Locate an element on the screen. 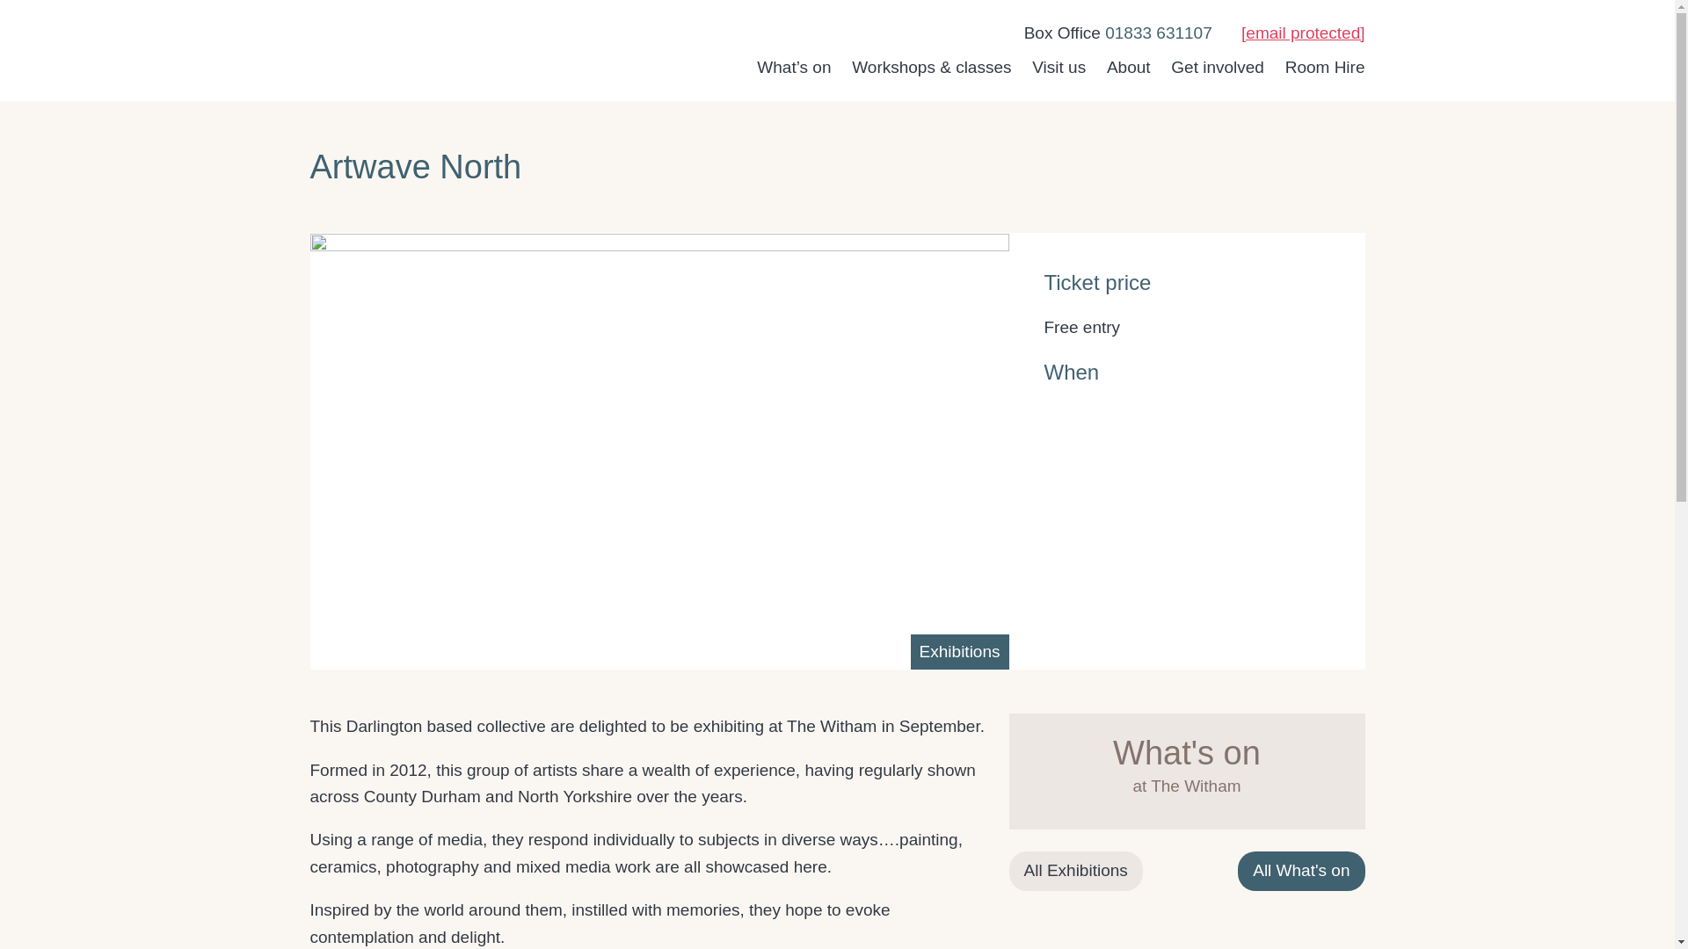  All Exhibitions is located at coordinates (1076, 870).